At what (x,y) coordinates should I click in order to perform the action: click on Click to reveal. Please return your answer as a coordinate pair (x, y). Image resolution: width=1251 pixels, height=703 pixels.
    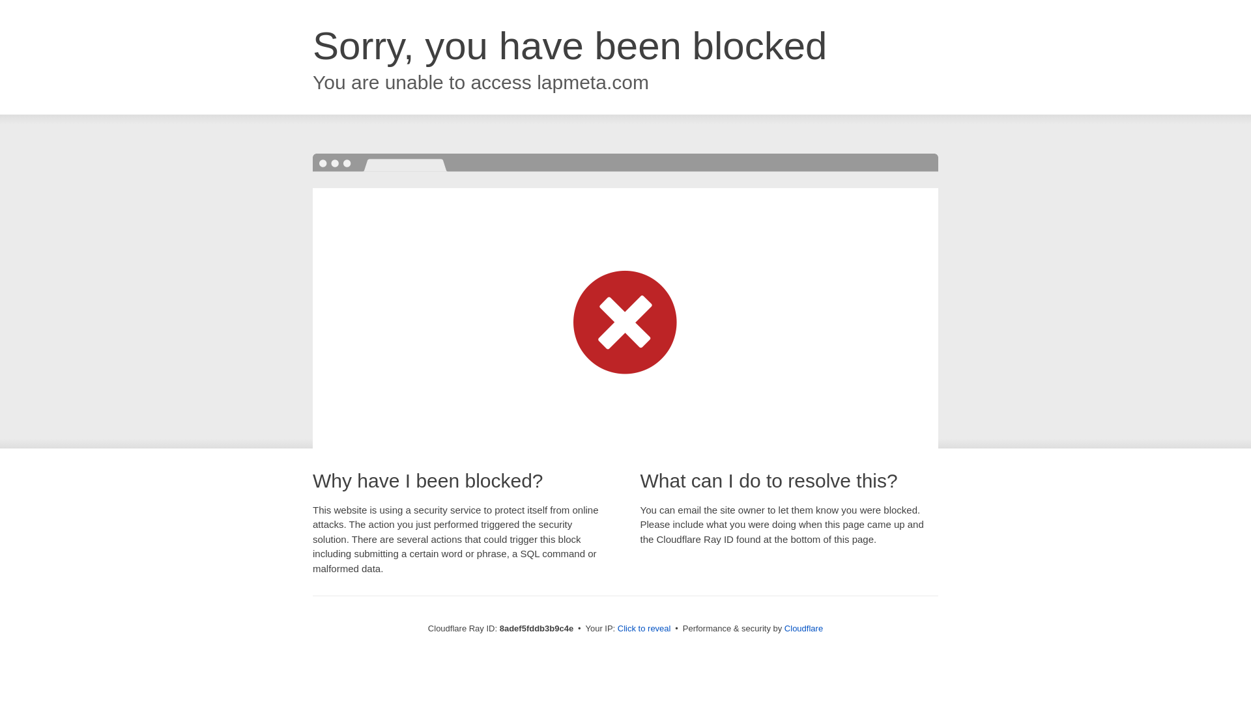
    Looking at the image, I should click on (644, 629).